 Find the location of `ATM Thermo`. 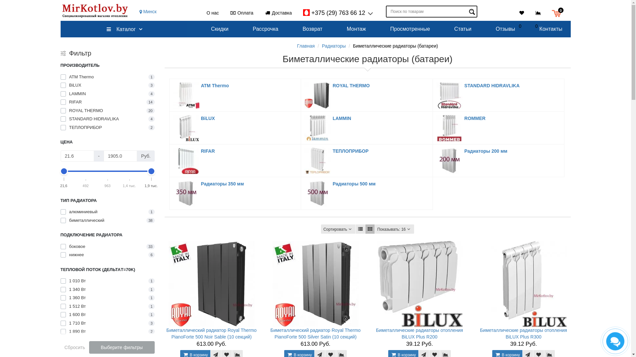

ATM Thermo is located at coordinates (215, 86).